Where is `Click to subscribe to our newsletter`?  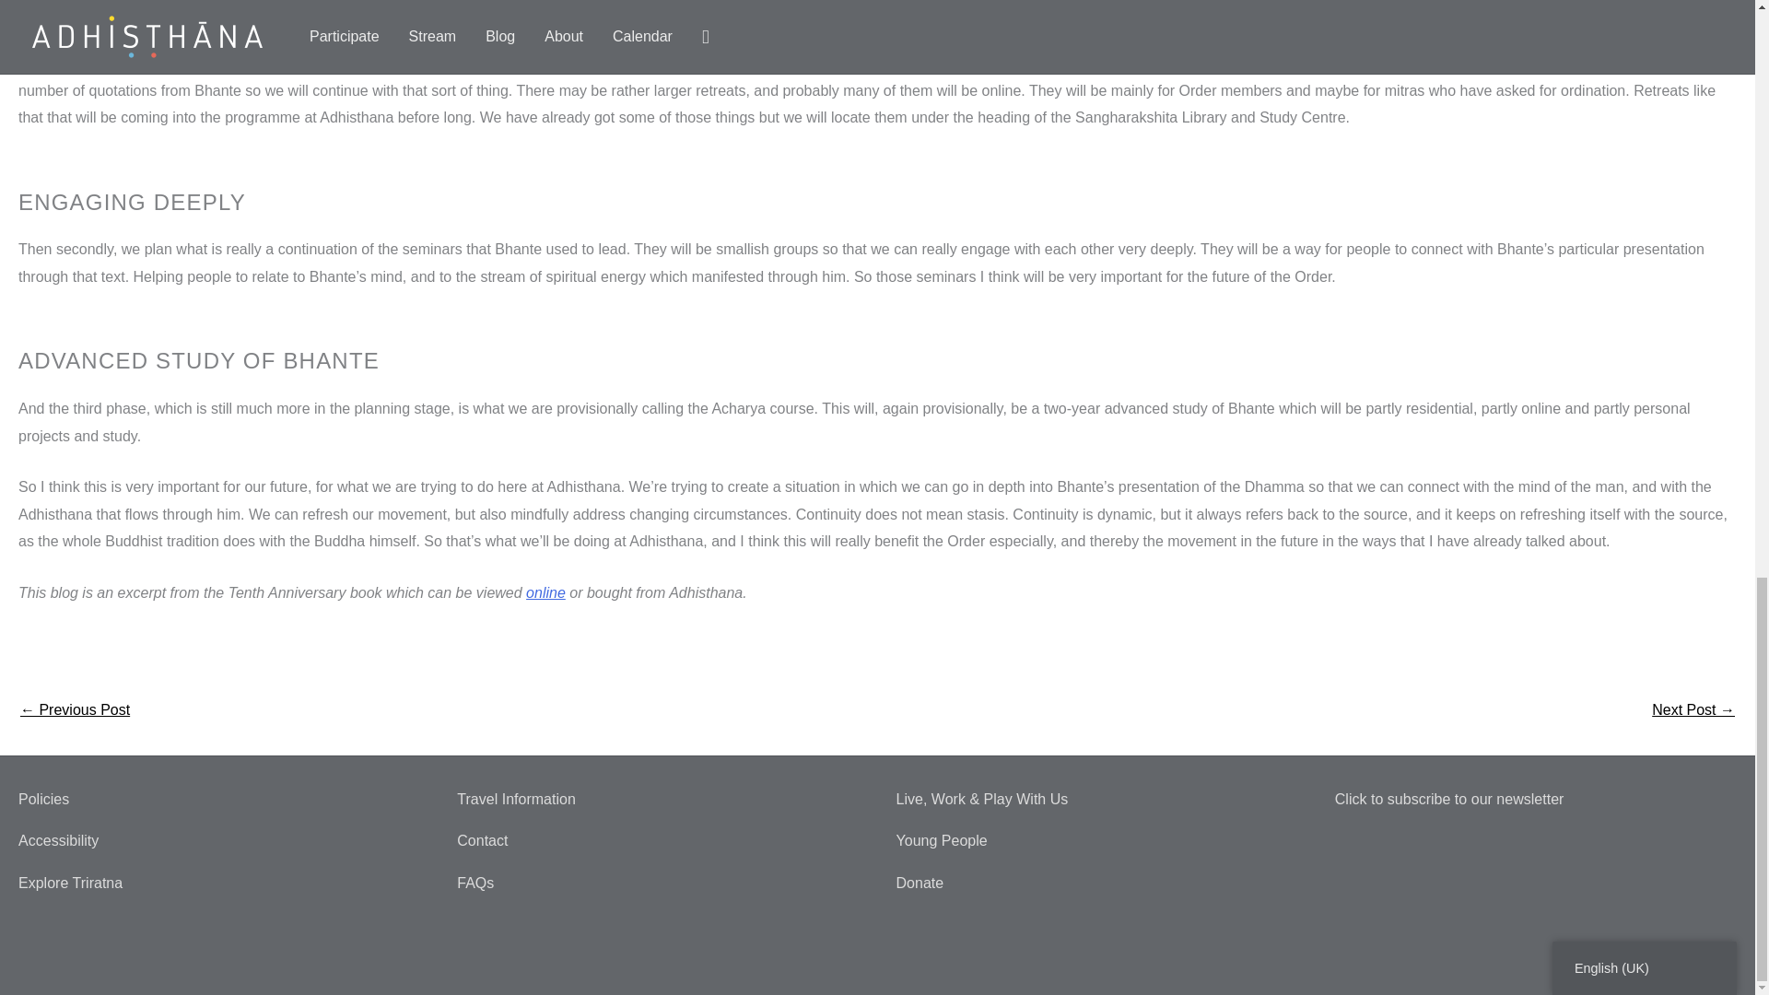
Click to subscribe to our newsletter is located at coordinates (1449, 798).